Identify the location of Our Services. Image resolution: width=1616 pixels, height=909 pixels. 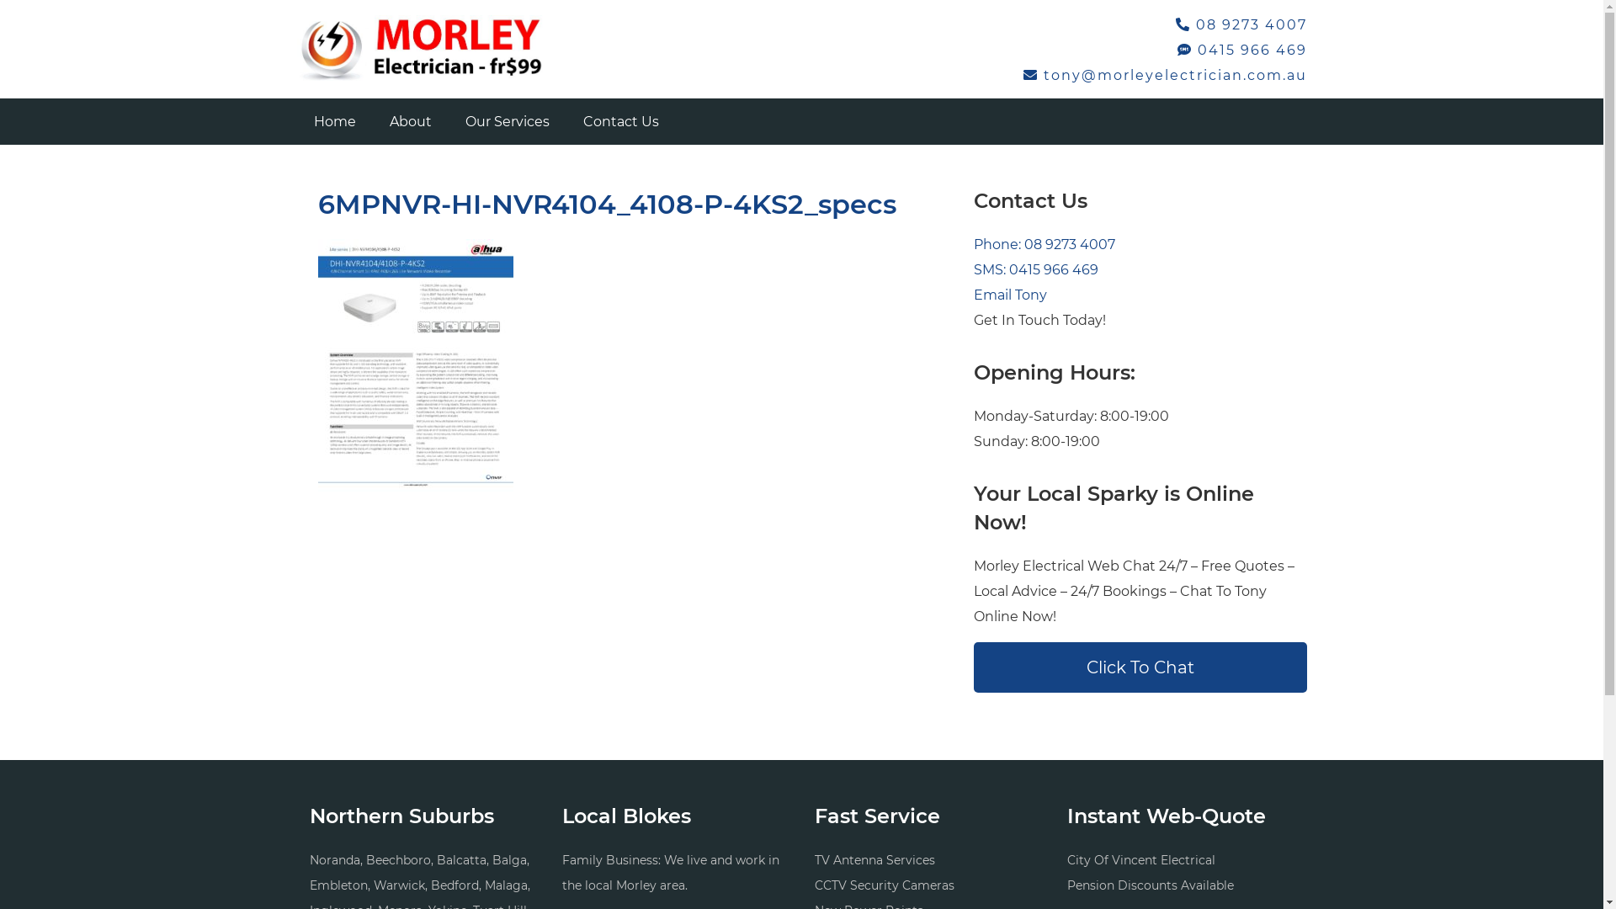
(507, 121).